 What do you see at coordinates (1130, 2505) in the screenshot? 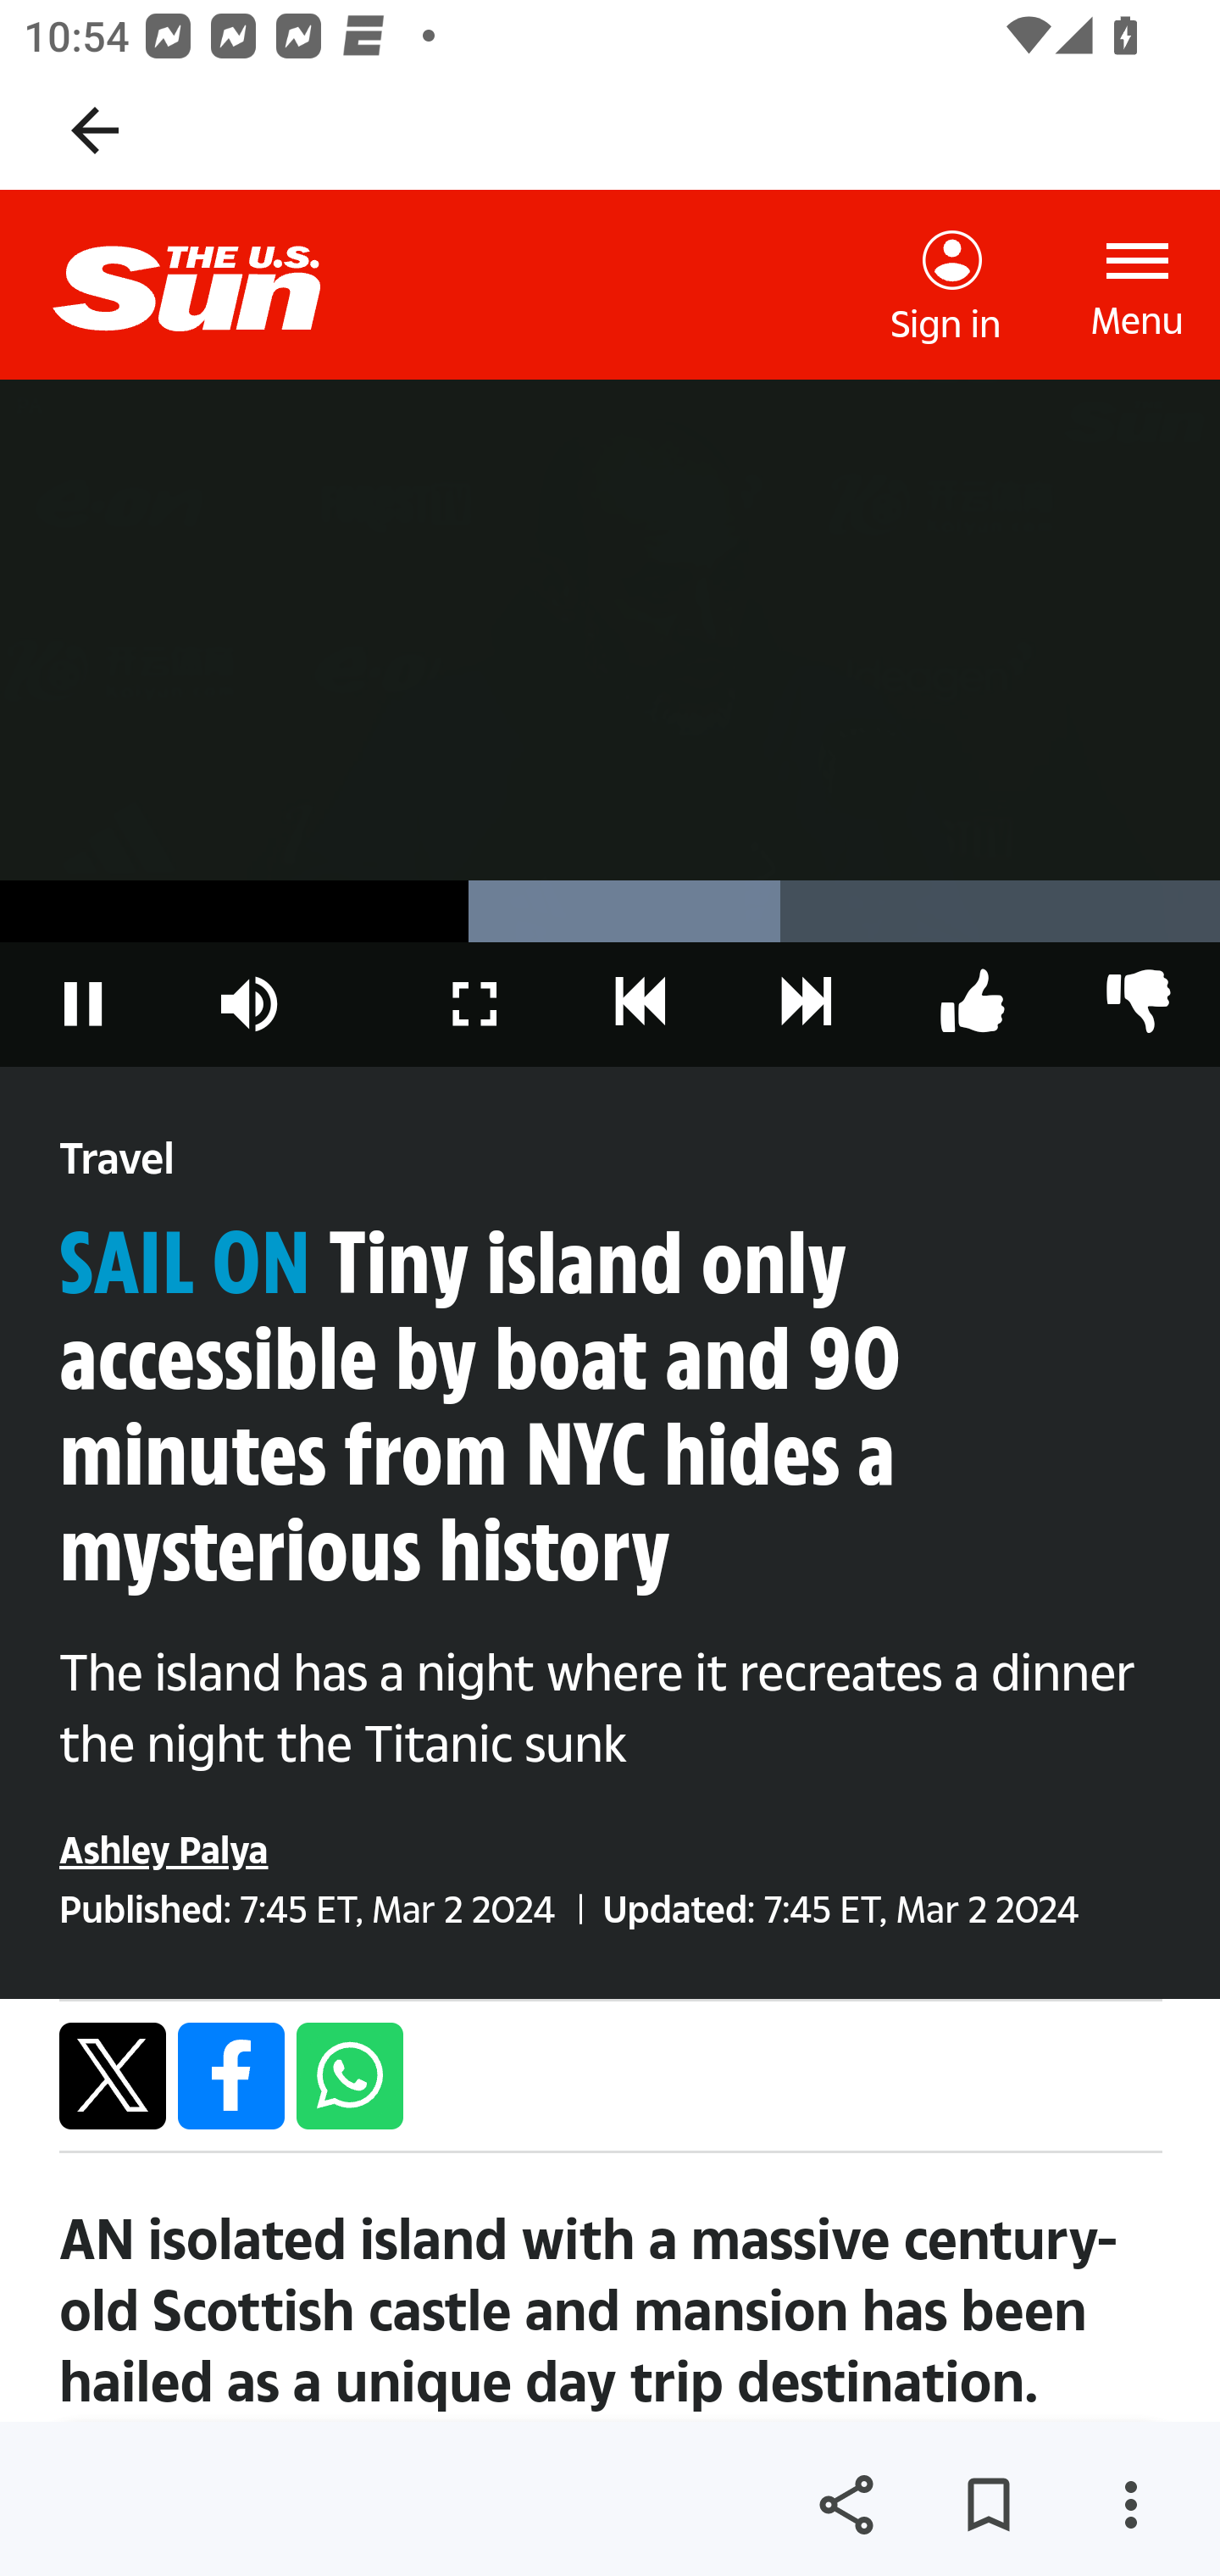
I see `More options` at bounding box center [1130, 2505].